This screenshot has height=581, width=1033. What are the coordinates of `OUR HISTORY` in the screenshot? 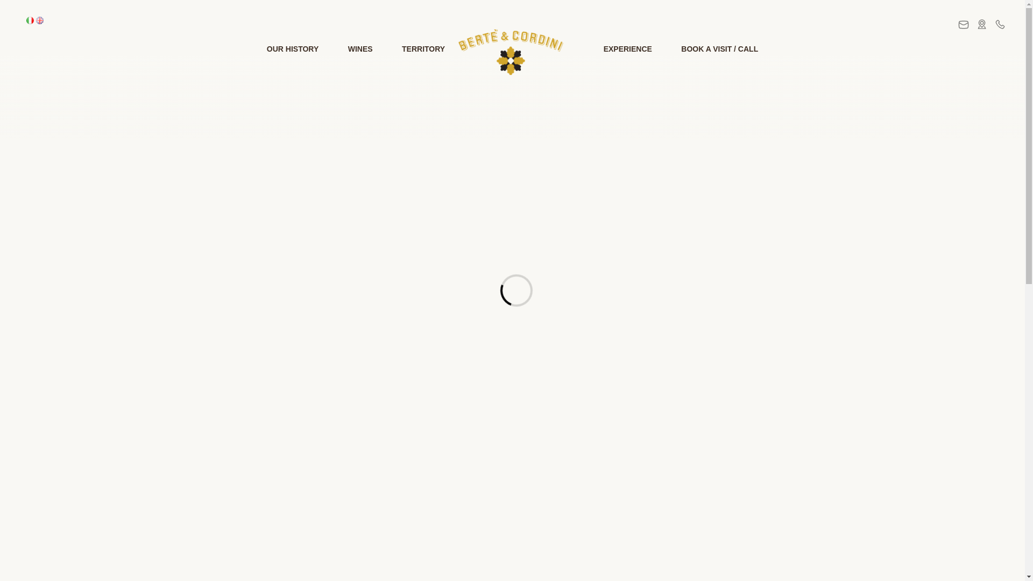 It's located at (293, 49).